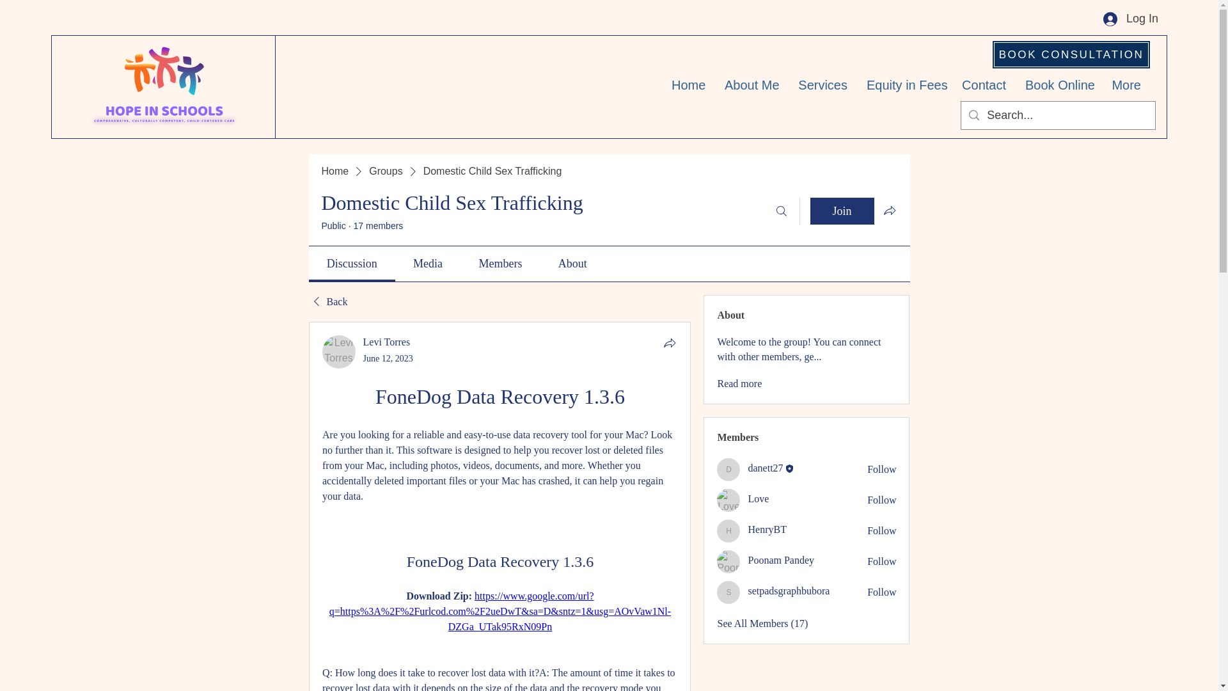 This screenshot has height=691, width=1228. I want to click on setpadsgraphbubora, so click(789, 591).